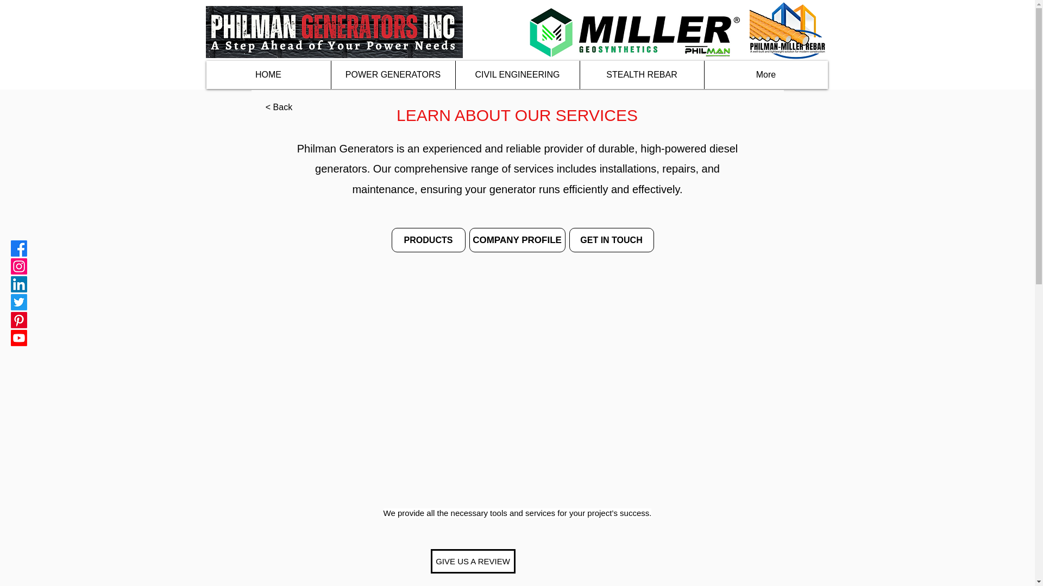  Describe the element at coordinates (268, 75) in the screenshot. I see `HOME` at that location.